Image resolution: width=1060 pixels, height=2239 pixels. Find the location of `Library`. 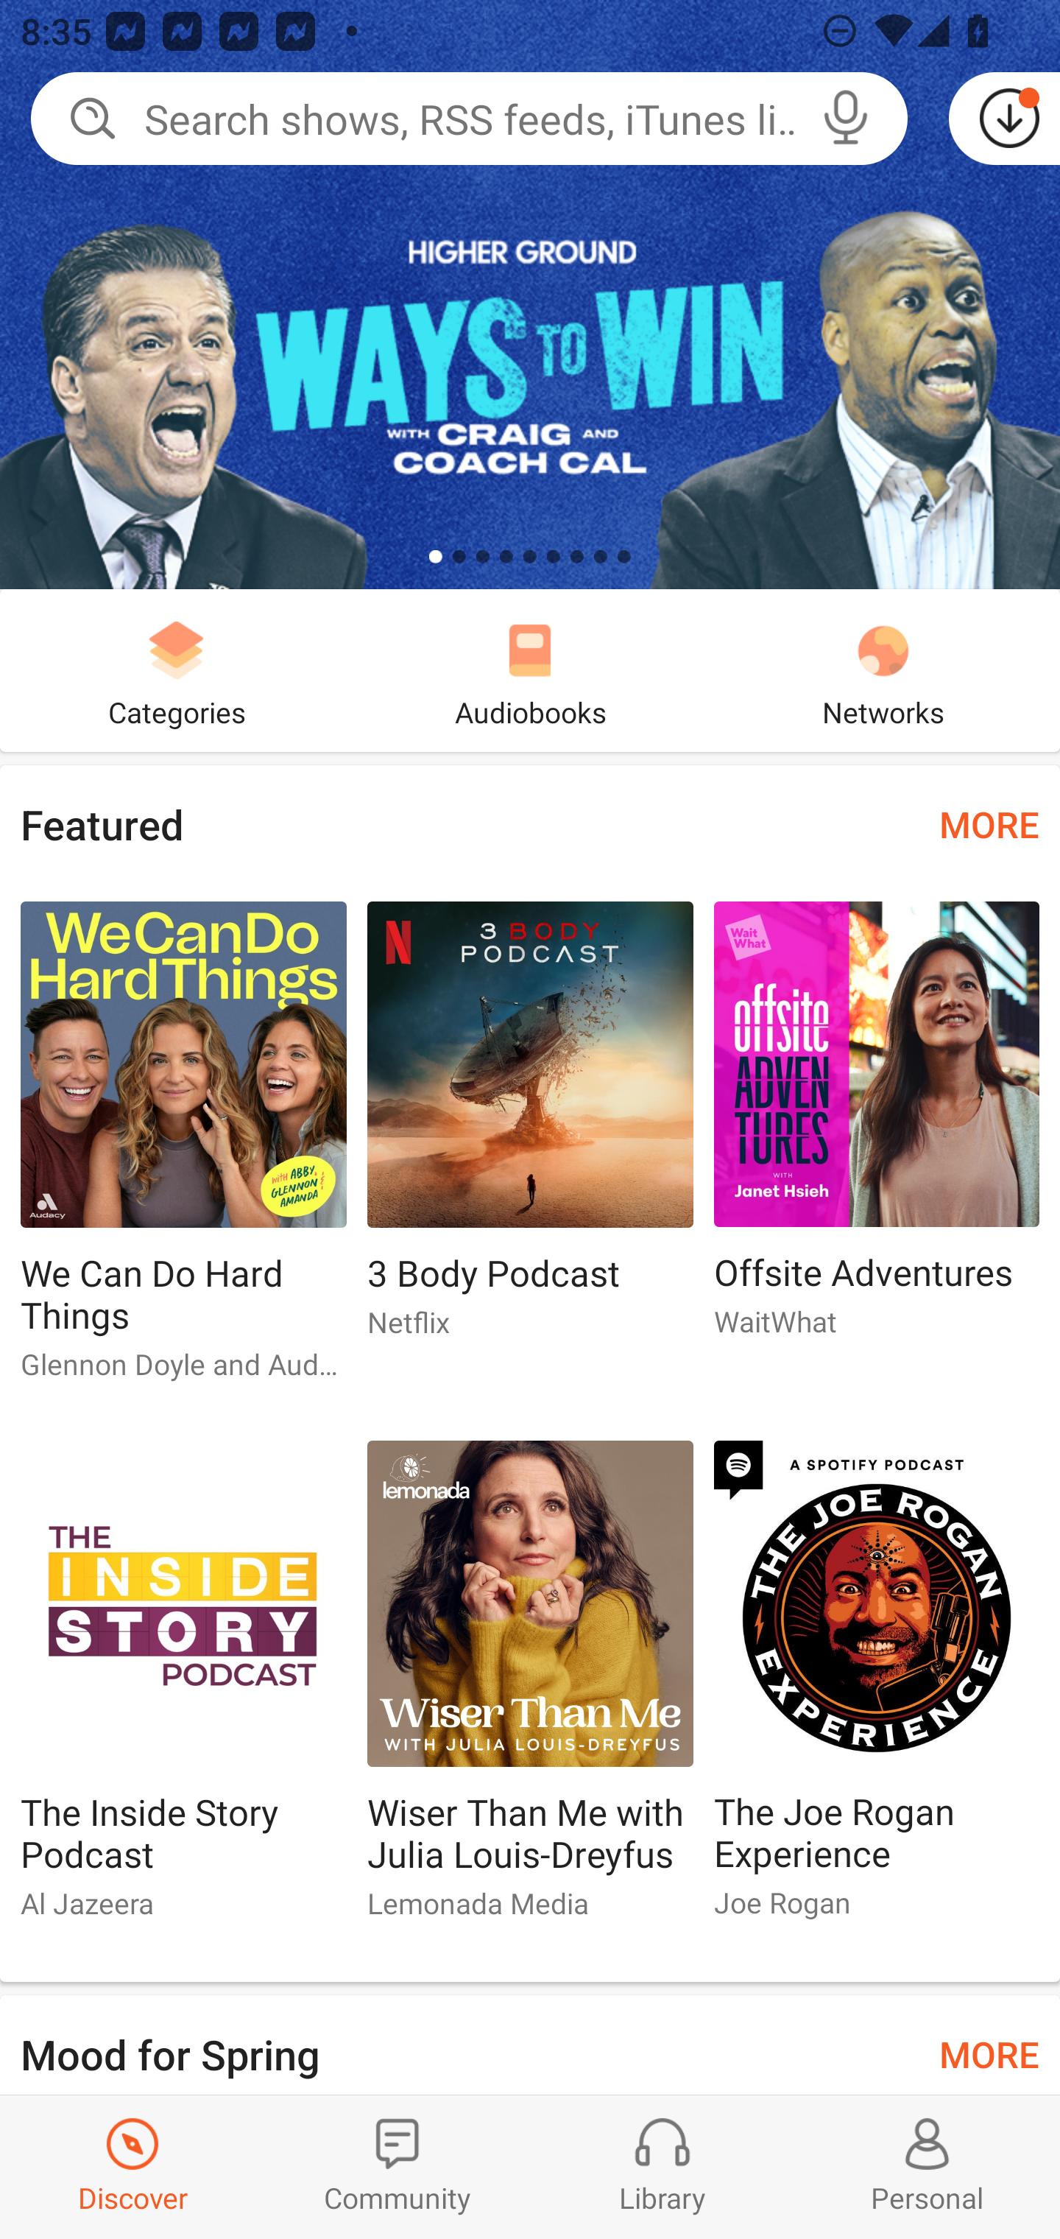

Library is located at coordinates (662, 2167).